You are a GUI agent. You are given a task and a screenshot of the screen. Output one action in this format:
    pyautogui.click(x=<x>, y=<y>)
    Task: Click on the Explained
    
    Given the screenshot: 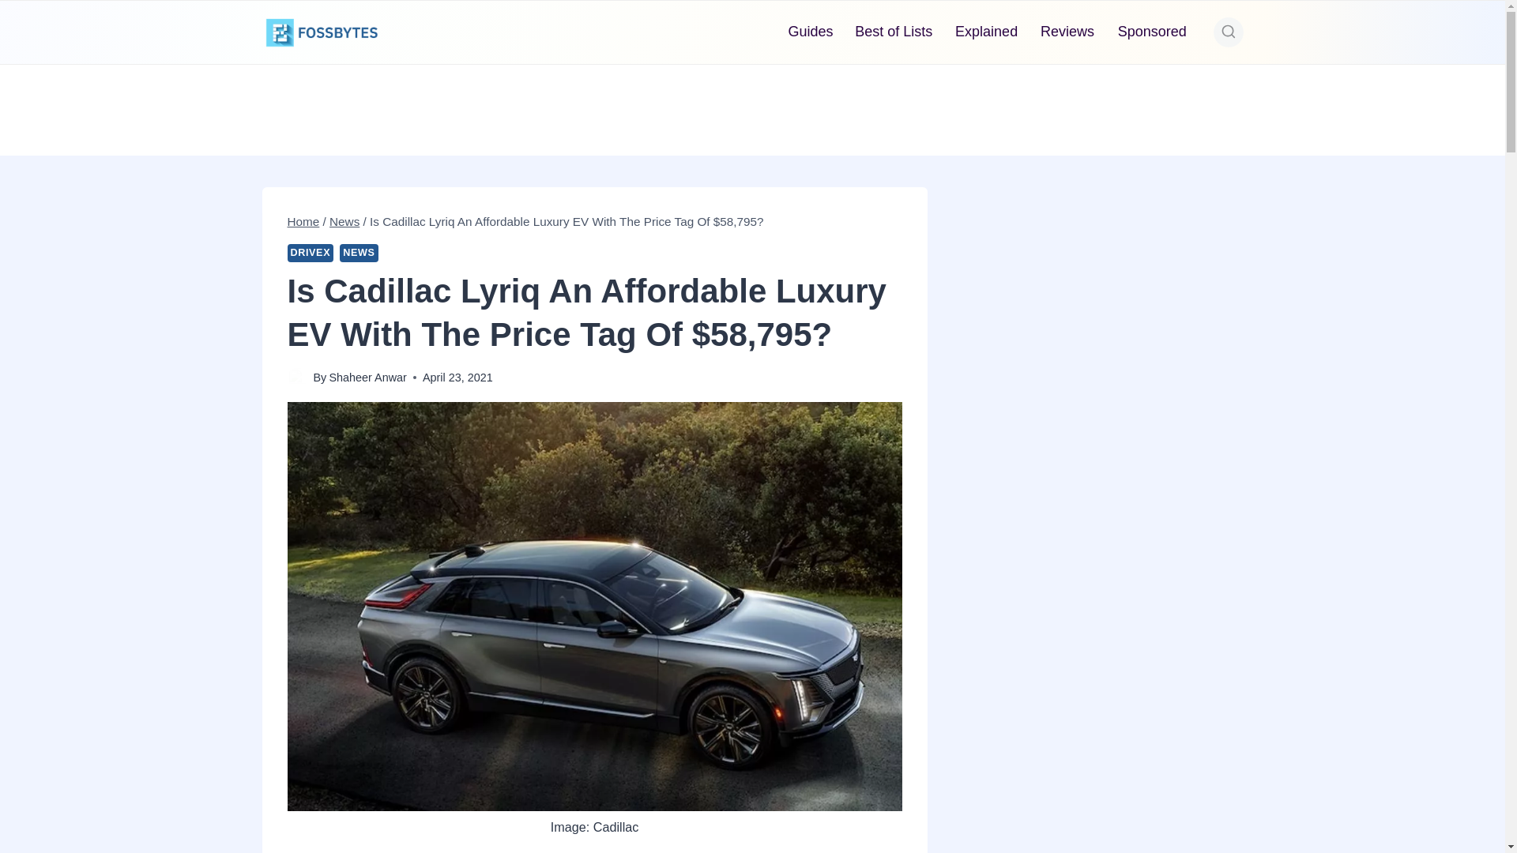 What is the action you would take?
    pyautogui.click(x=986, y=32)
    